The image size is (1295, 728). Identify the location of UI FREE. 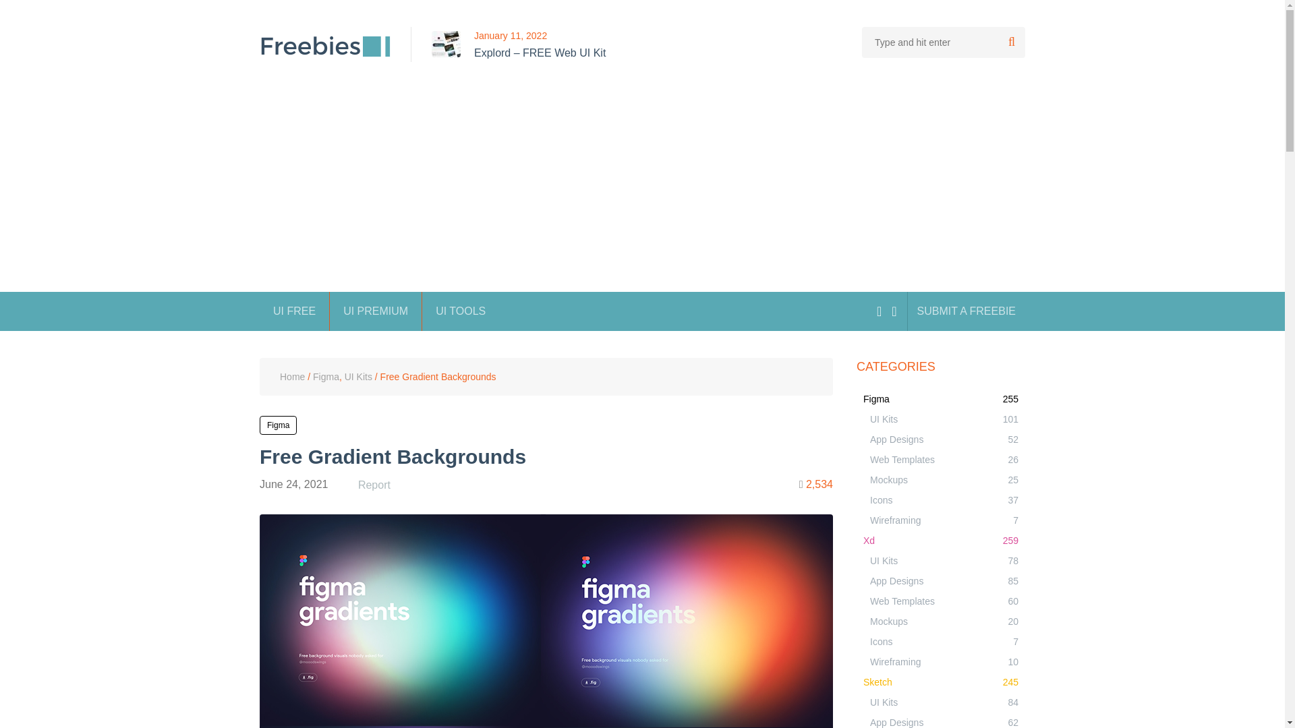
(294, 311).